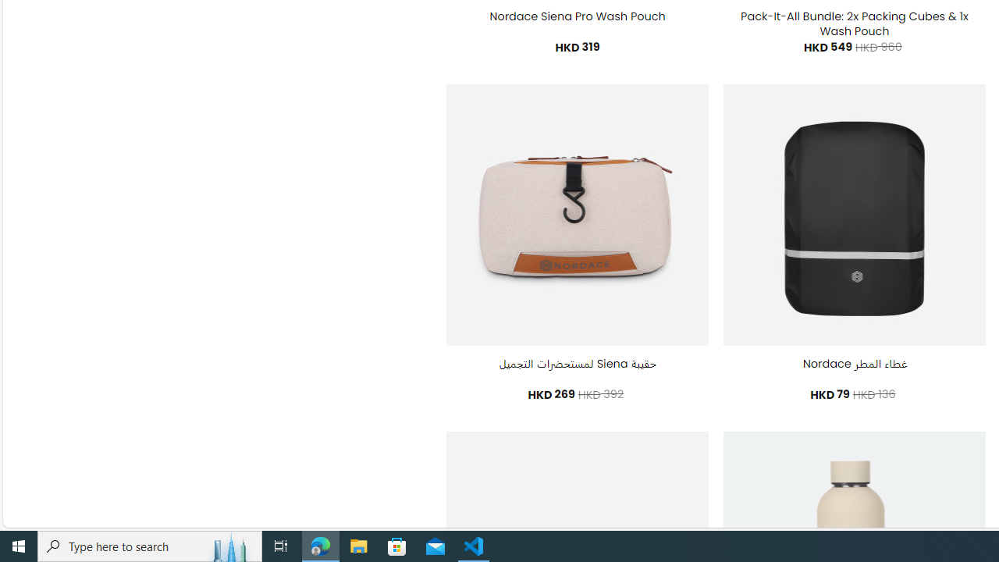  Describe the element at coordinates (578, 17) in the screenshot. I see `Nordace Siena Pro Wash Pouch` at that location.